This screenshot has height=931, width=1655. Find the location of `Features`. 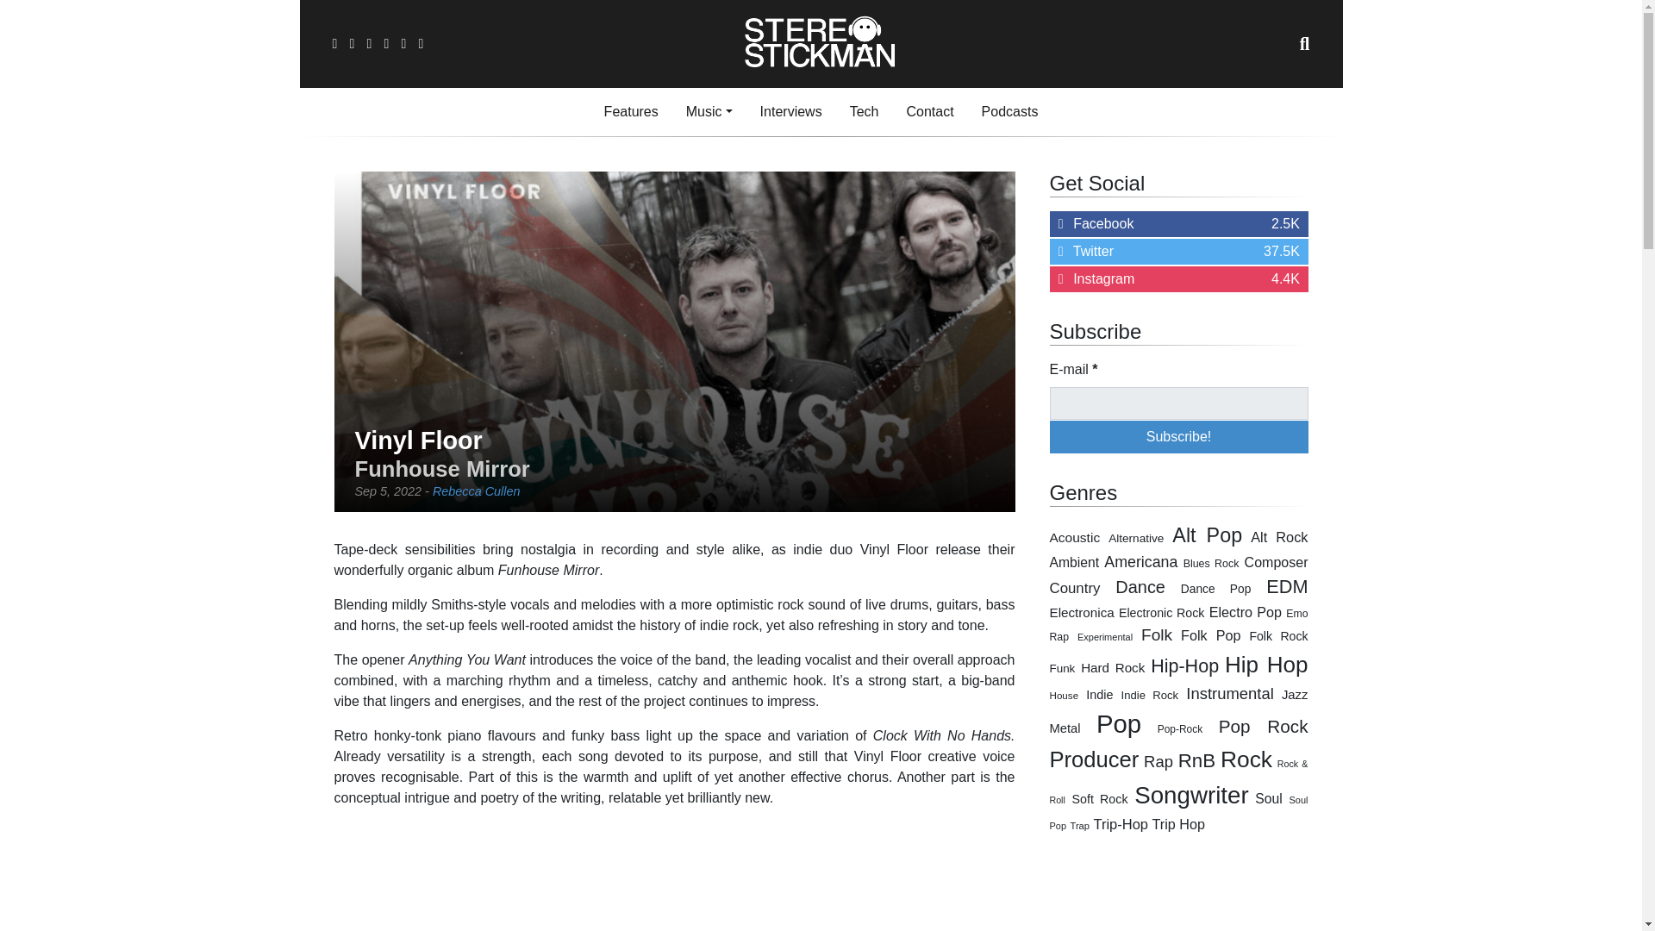

Features is located at coordinates (631, 112).